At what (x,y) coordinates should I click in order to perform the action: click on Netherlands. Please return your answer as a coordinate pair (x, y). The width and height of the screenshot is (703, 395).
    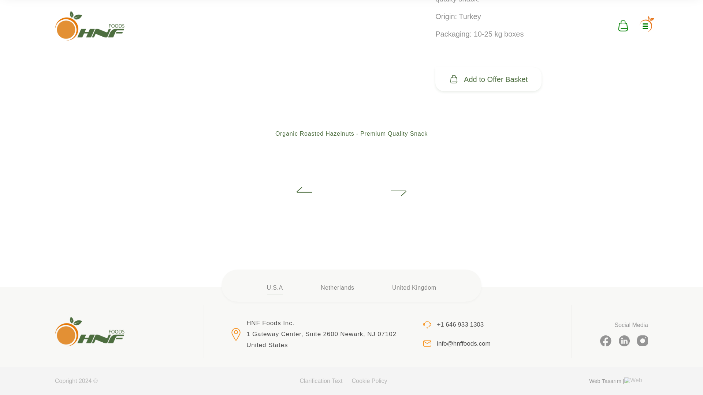
    Looking at the image, I should click on (337, 289).